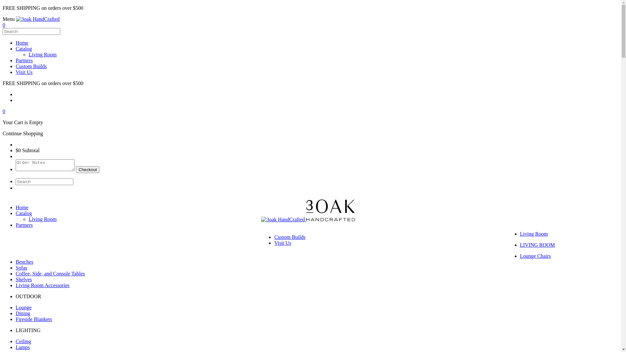 The width and height of the screenshot is (626, 352). Describe the element at coordinates (24, 72) in the screenshot. I see `Visit Us` at that location.